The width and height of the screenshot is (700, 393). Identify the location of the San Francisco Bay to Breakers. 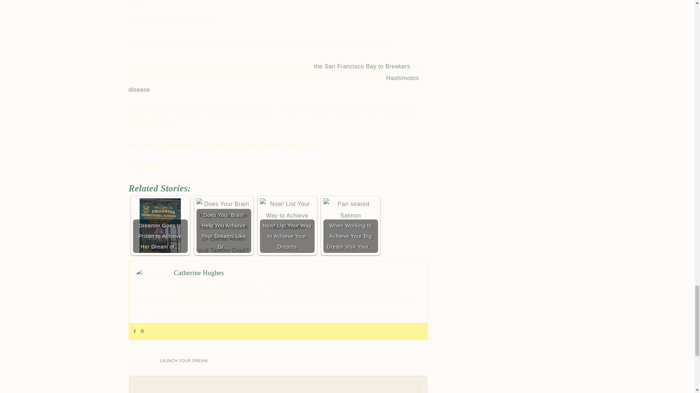
(362, 66).